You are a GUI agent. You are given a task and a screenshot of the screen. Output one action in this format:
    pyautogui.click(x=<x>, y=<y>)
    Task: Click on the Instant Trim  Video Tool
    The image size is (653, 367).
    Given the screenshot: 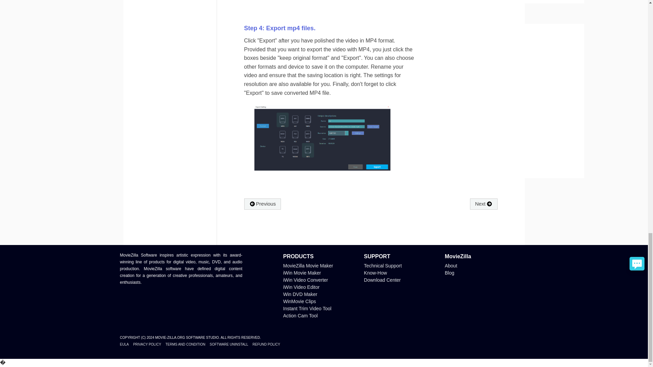 What is the action you would take?
    pyautogui.click(x=307, y=308)
    